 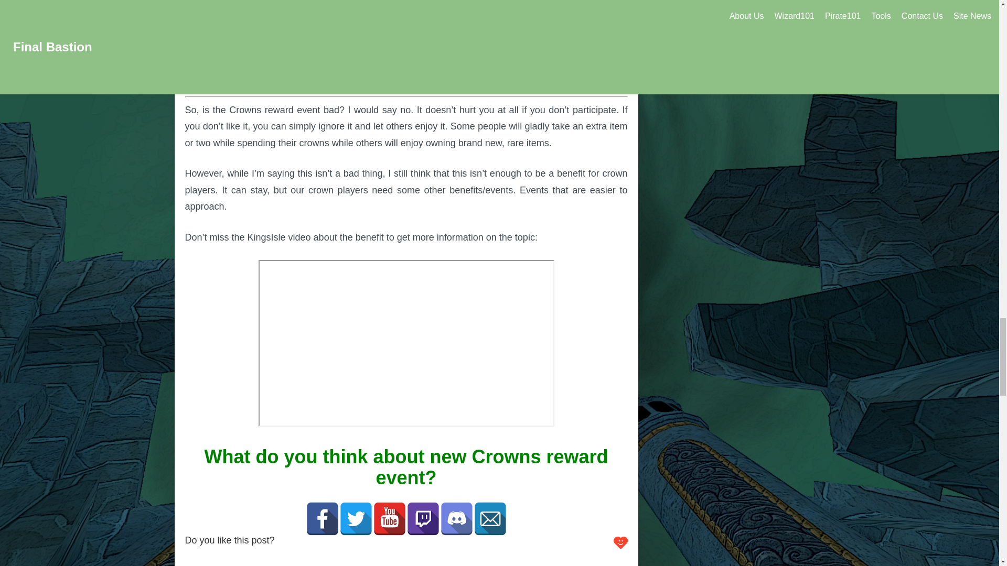 What do you see at coordinates (456, 518) in the screenshot?
I see `Discord` at bounding box center [456, 518].